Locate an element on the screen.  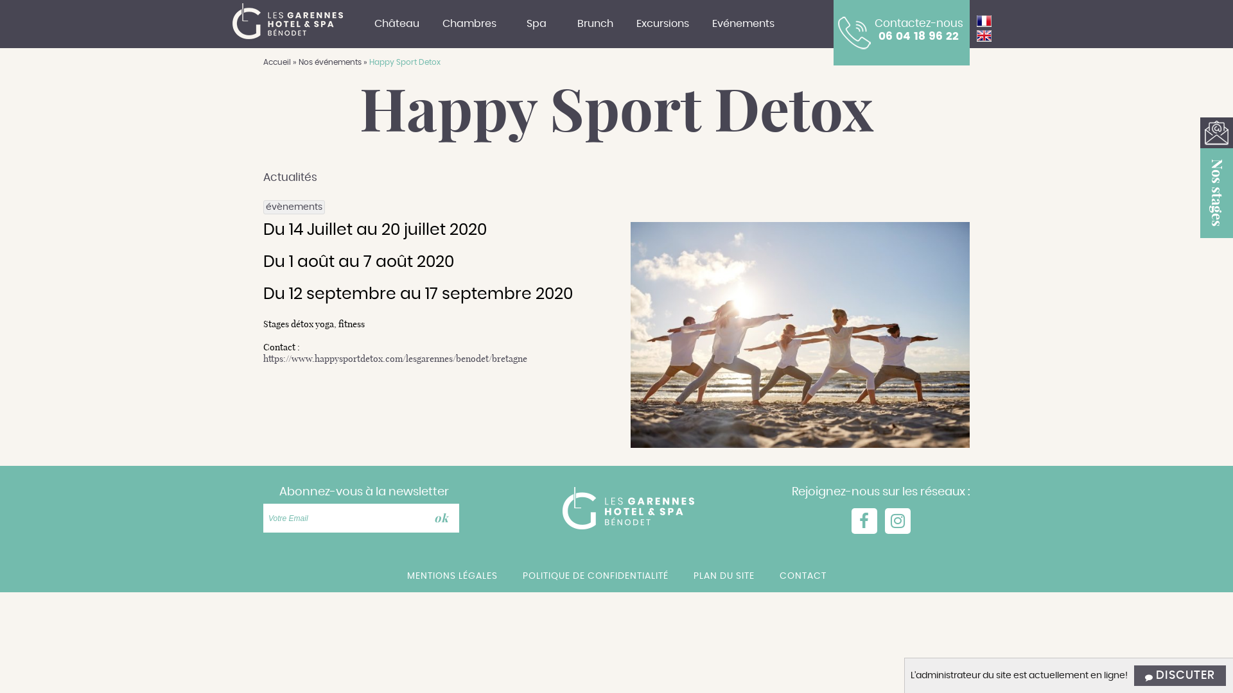
Excursions is located at coordinates (662, 27).